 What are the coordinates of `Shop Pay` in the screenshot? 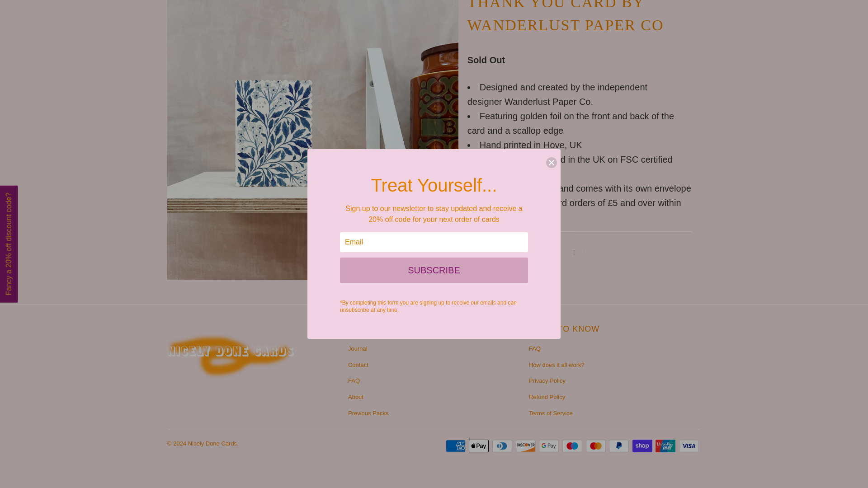 It's located at (643, 446).